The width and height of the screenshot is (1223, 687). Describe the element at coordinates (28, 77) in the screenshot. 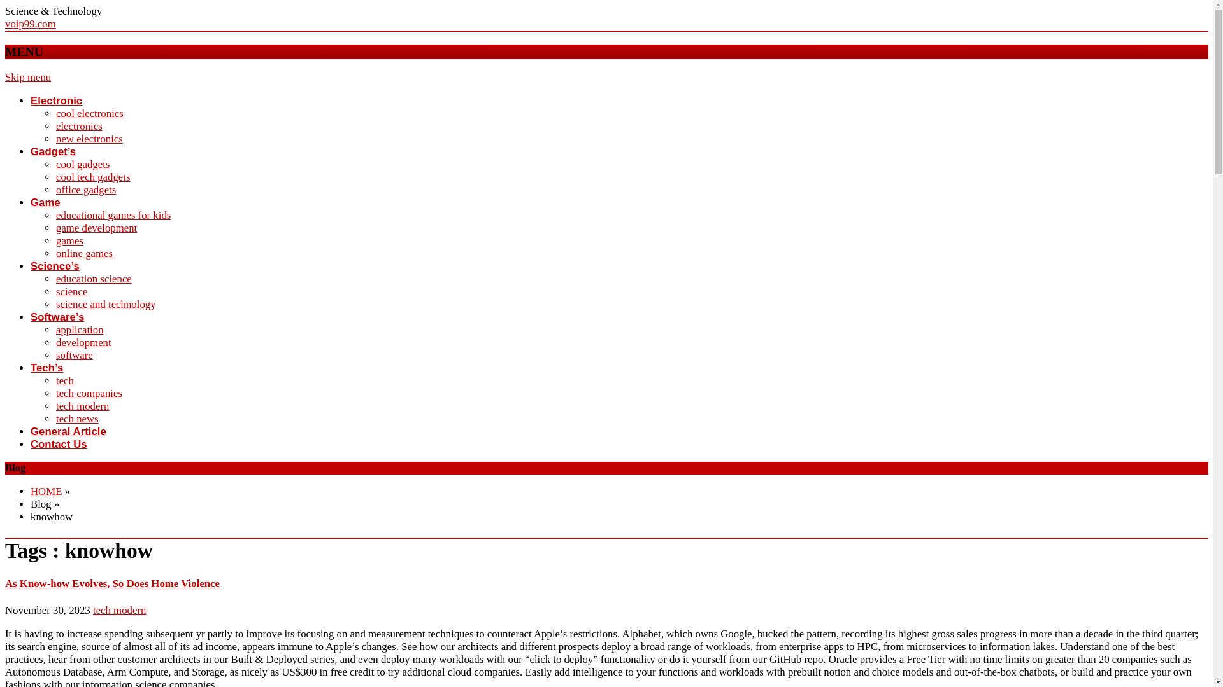

I see `Skip menu` at that location.